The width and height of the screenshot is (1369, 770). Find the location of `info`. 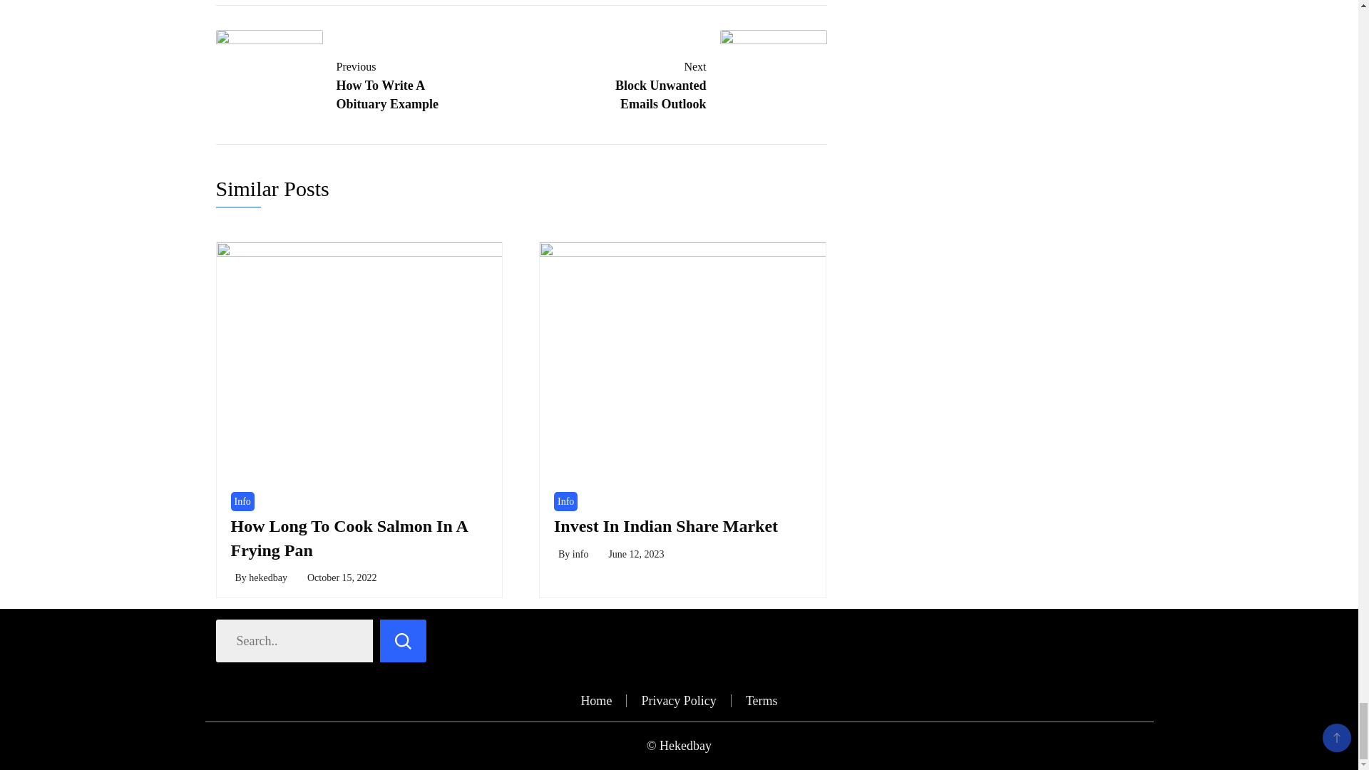

info is located at coordinates (242, 502).